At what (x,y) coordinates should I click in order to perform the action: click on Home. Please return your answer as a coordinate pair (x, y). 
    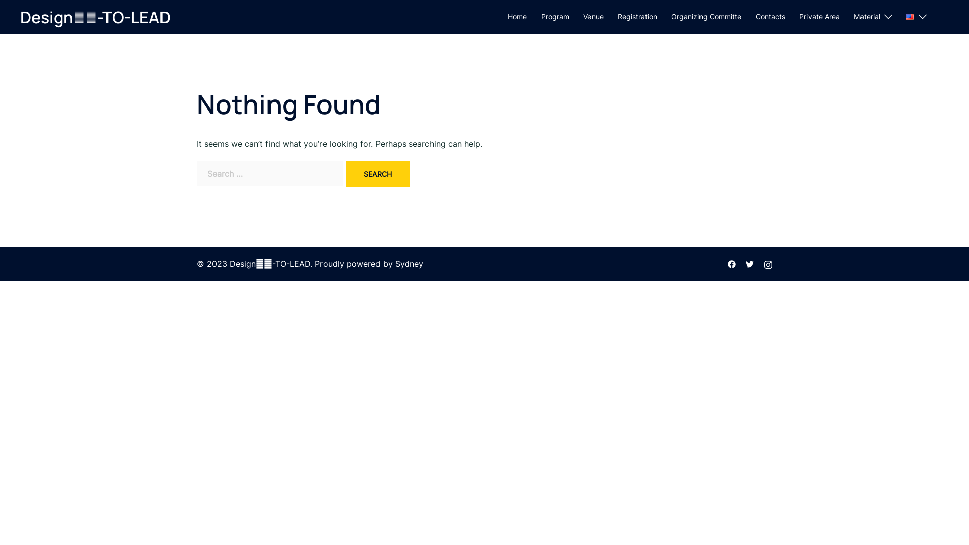
    Looking at the image, I should click on (517, 17).